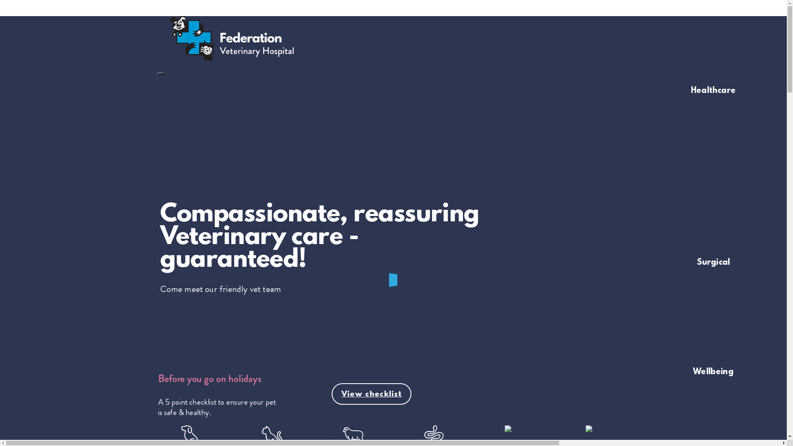 This screenshot has height=446, width=793. Describe the element at coordinates (719, 248) in the screenshot. I see `Ultrasonography` at that location.